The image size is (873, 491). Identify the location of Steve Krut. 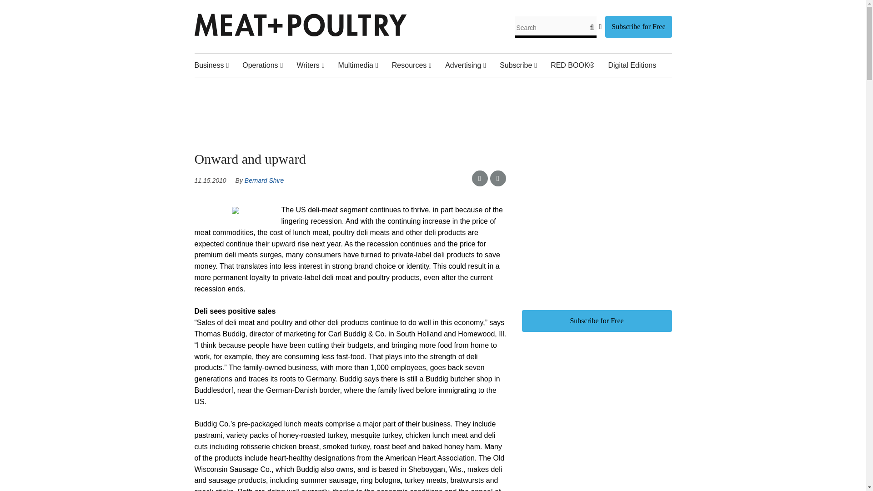
(356, 87).